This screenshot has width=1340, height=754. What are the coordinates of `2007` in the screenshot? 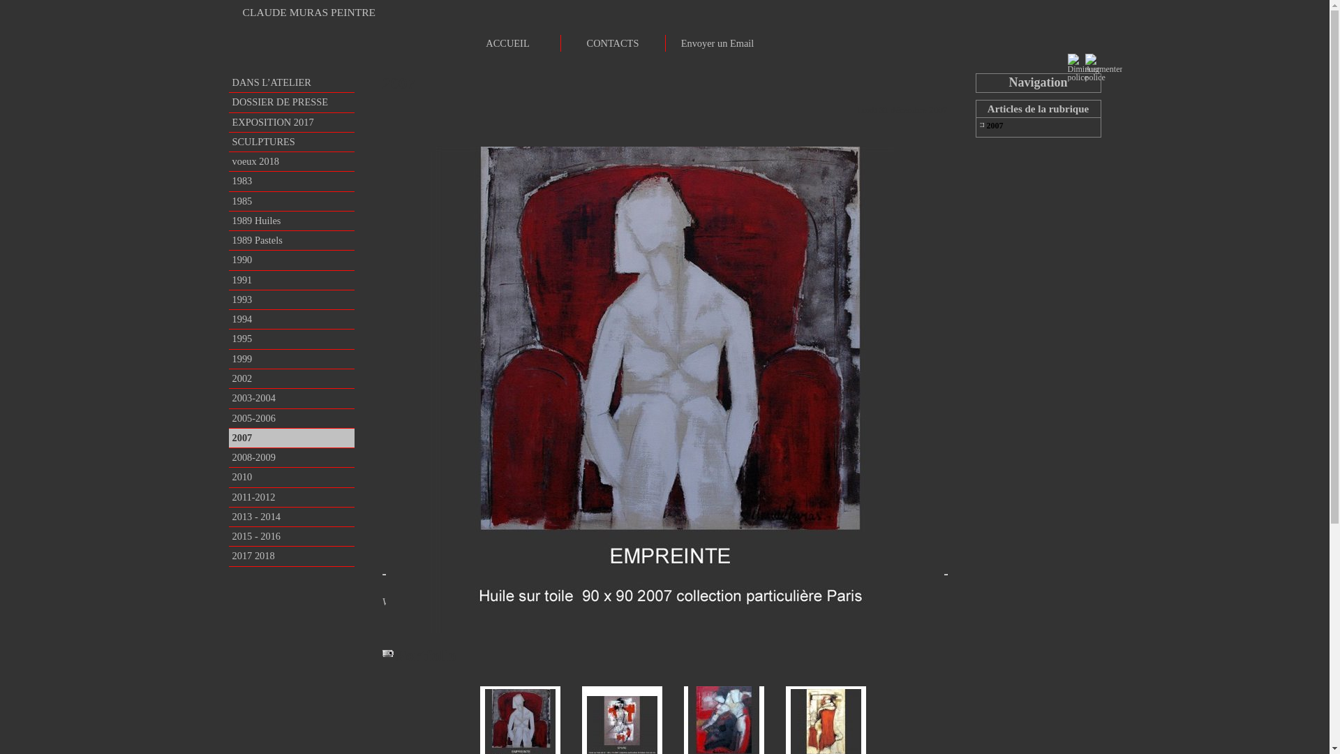 It's located at (292, 438).